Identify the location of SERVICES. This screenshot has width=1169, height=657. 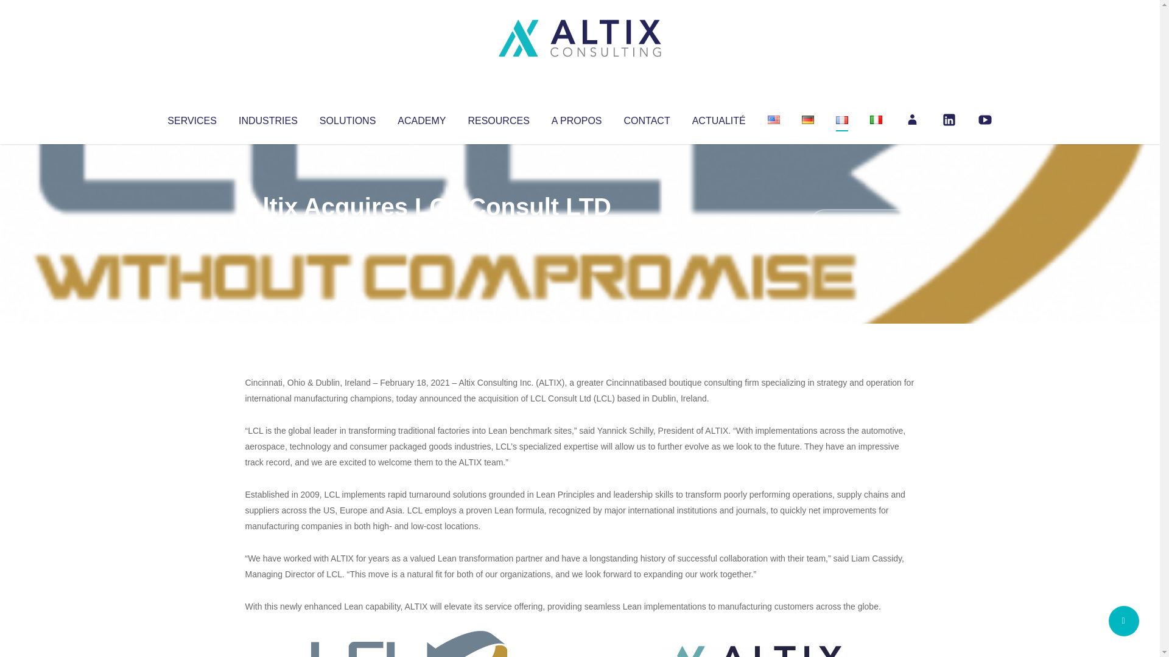
(191, 118).